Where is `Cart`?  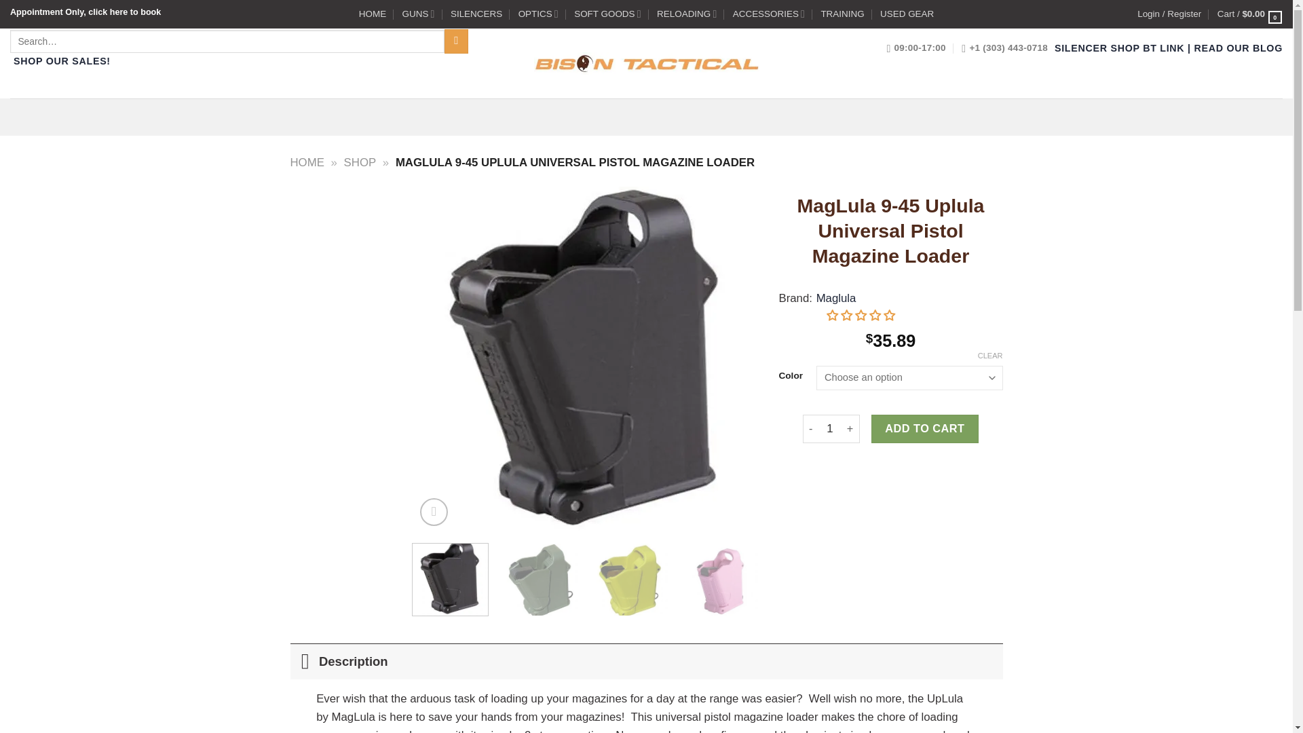 Cart is located at coordinates (1249, 14).